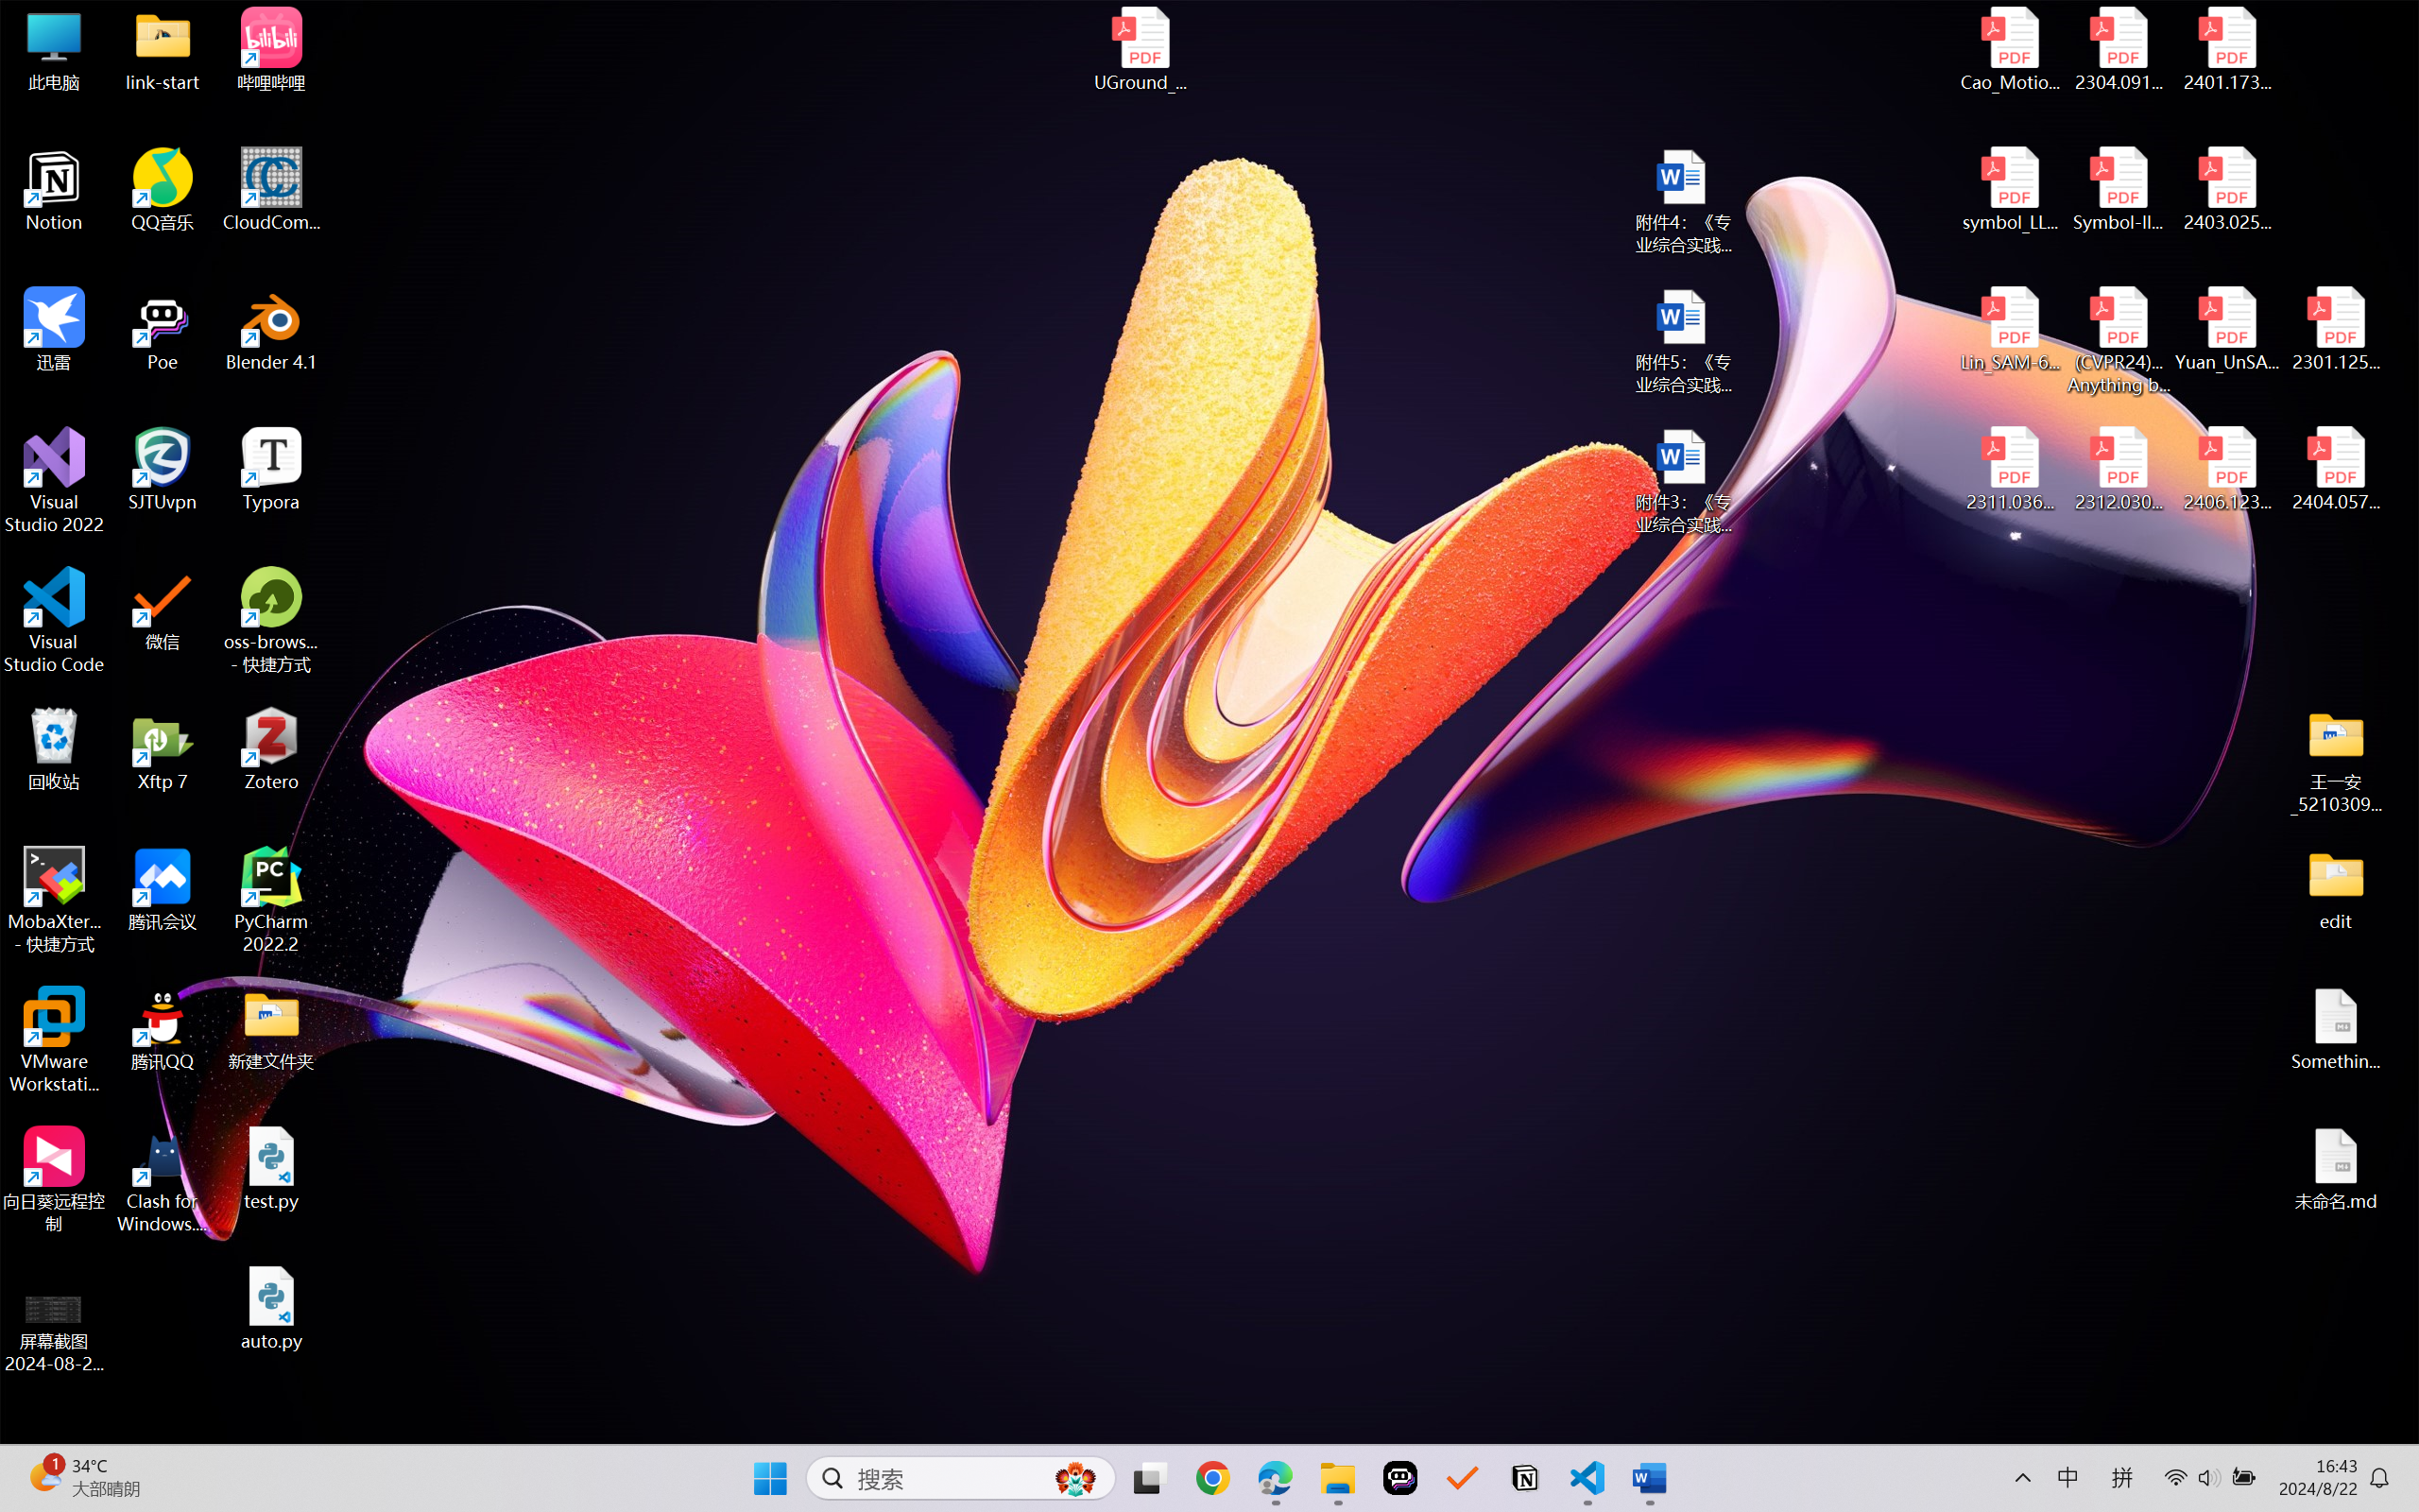 This screenshot has width=2419, height=1512. Describe the element at coordinates (2226, 49) in the screenshot. I see `2401.17399v1.pdf` at that location.